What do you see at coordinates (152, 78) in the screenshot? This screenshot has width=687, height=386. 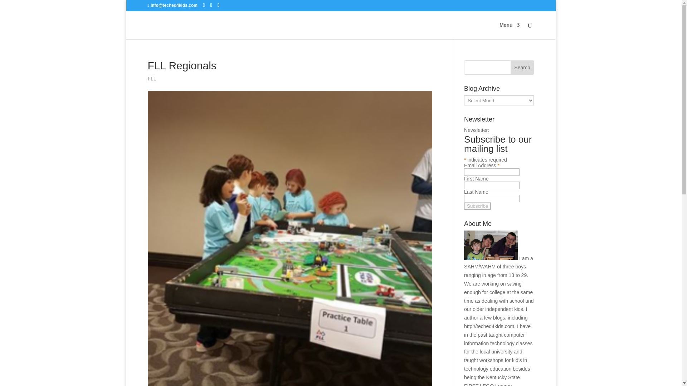 I see `FLL` at bounding box center [152, 78].